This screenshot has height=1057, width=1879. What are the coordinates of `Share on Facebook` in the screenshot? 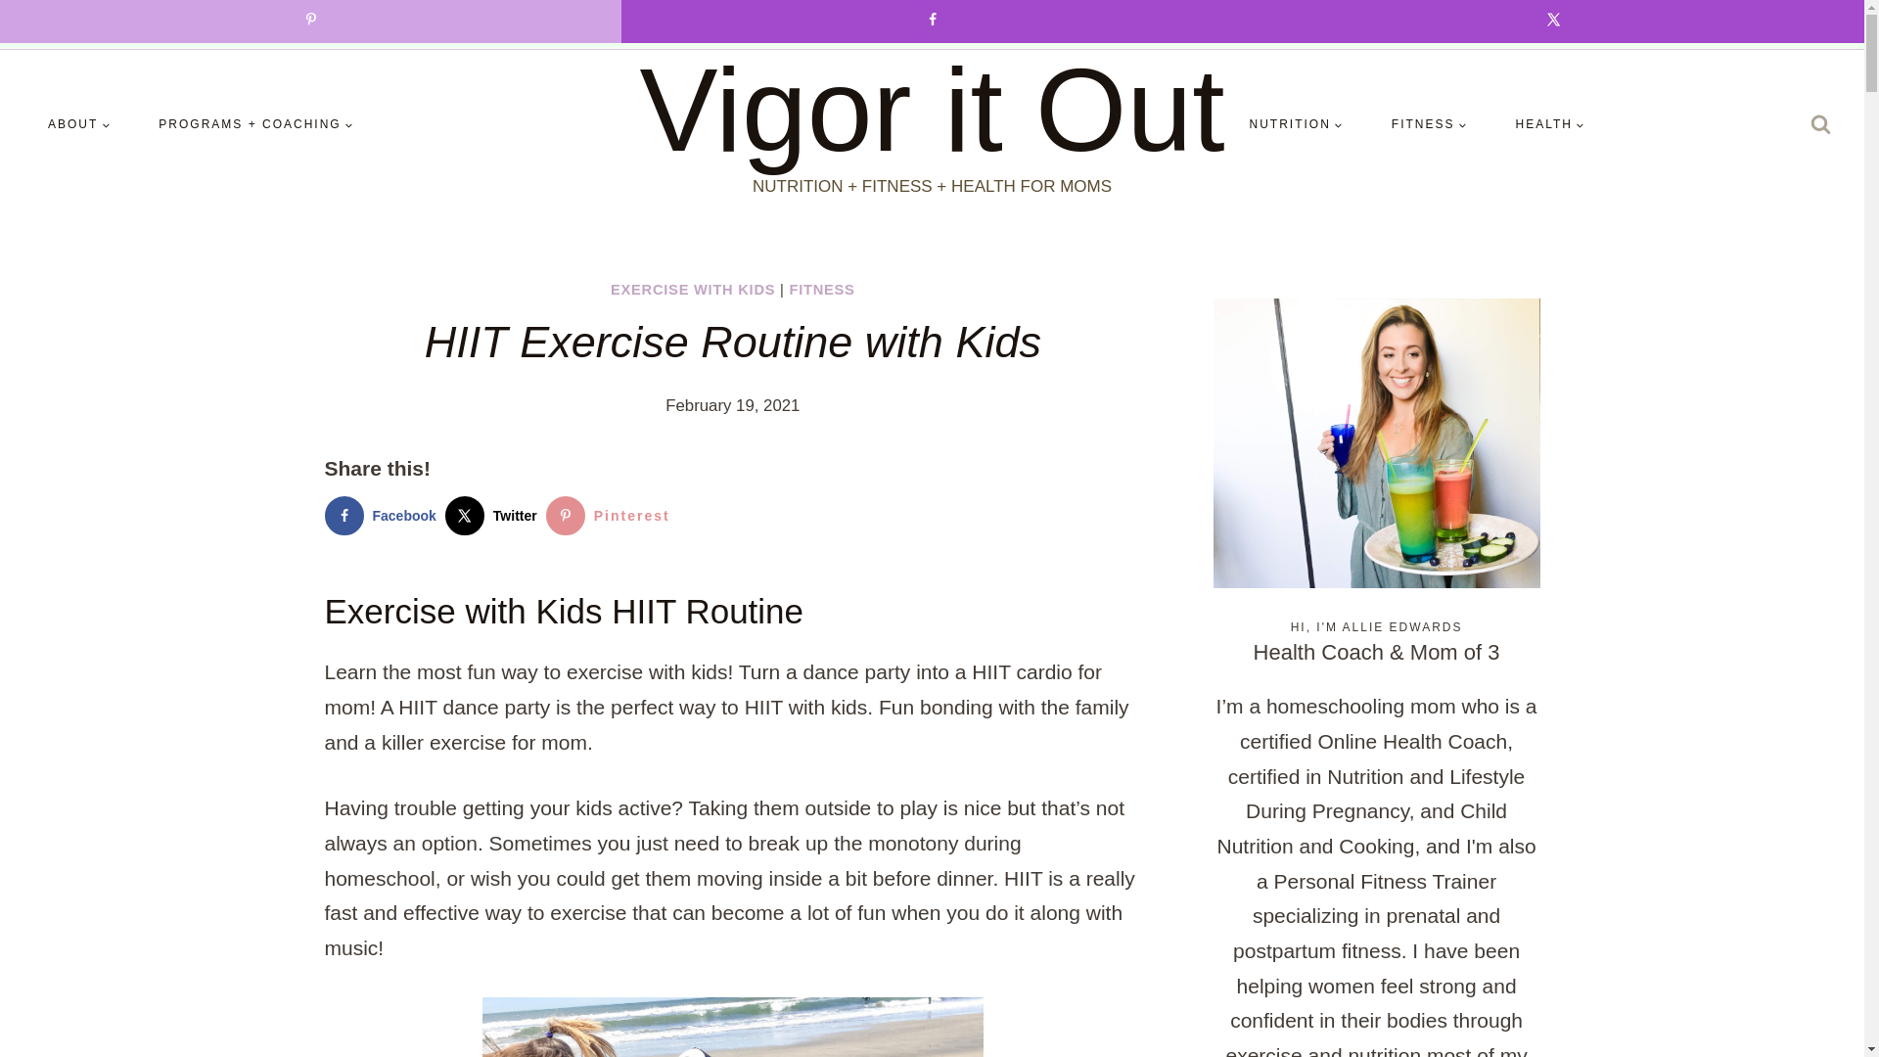 It's located at (386, 515).